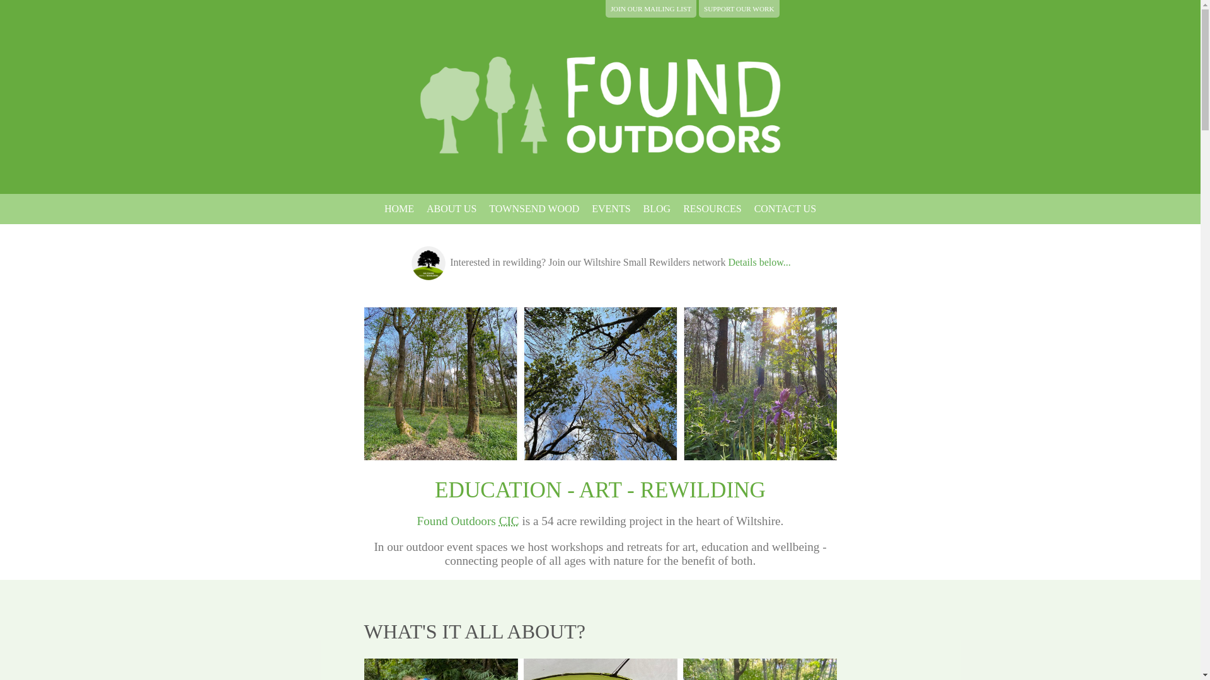 This screenshot has width=1210, height=680. I want to click on JOIN OUR MAILING LIST, so click(651, 9).